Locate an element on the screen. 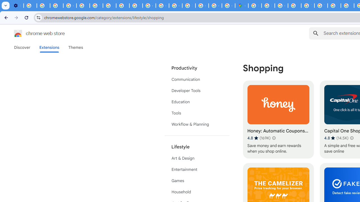 This screenshot has width=360, height=202. Entertainment is located at coordinates (197, 169).